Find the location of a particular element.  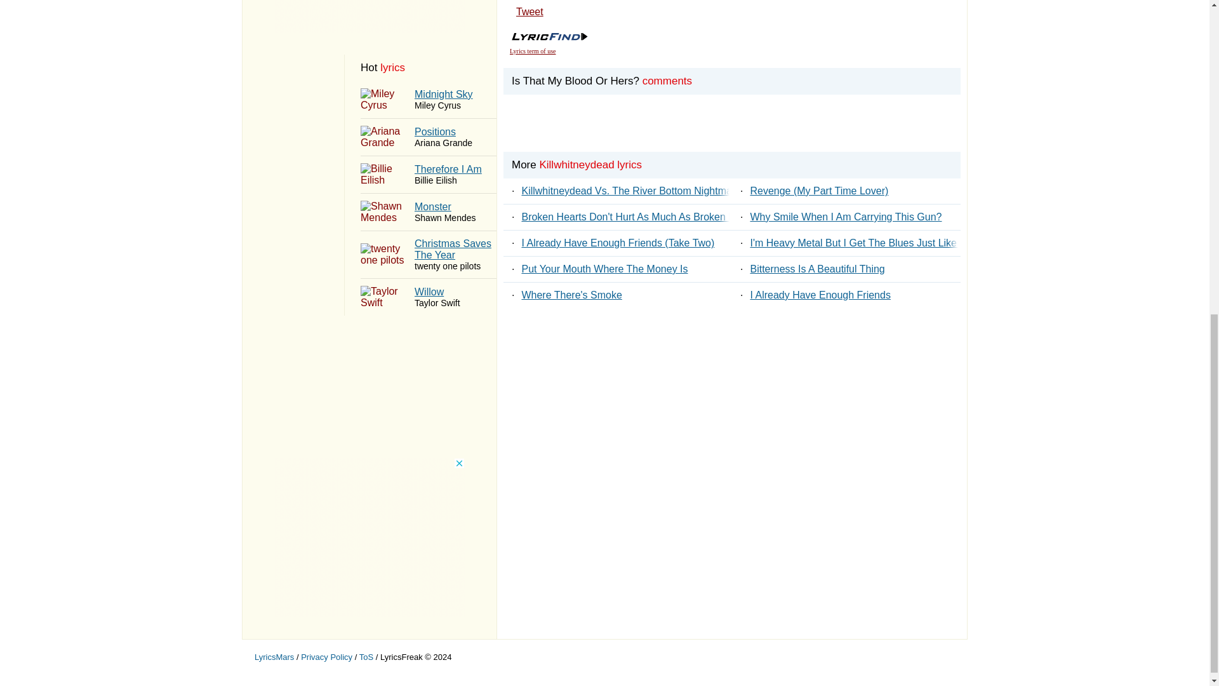

3rd party ad content is located at coordinates (428, 174).